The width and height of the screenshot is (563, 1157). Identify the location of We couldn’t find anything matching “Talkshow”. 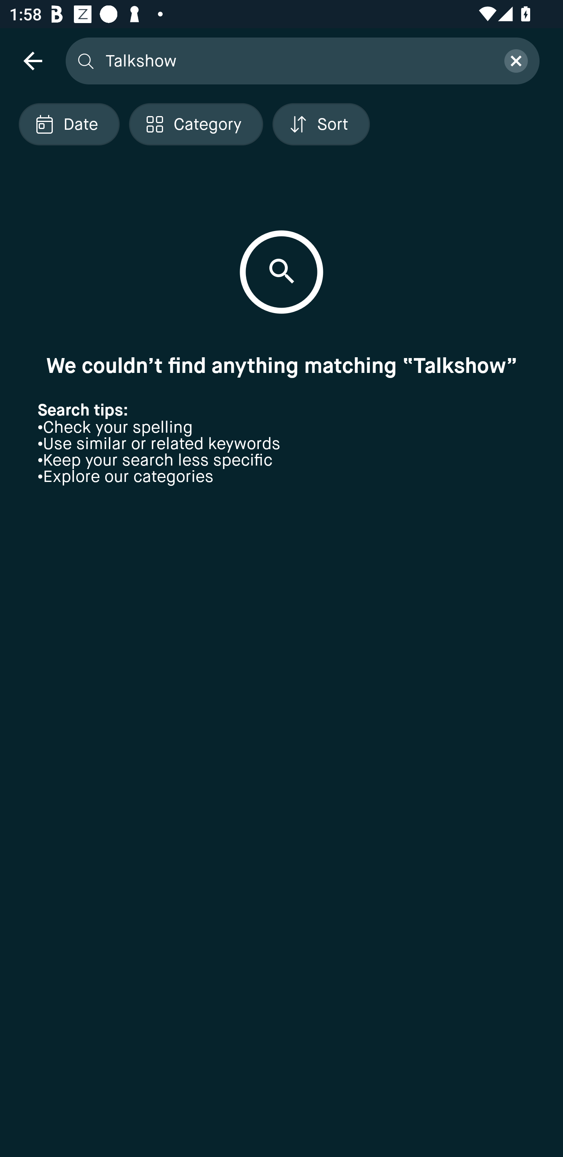
(281, 365).